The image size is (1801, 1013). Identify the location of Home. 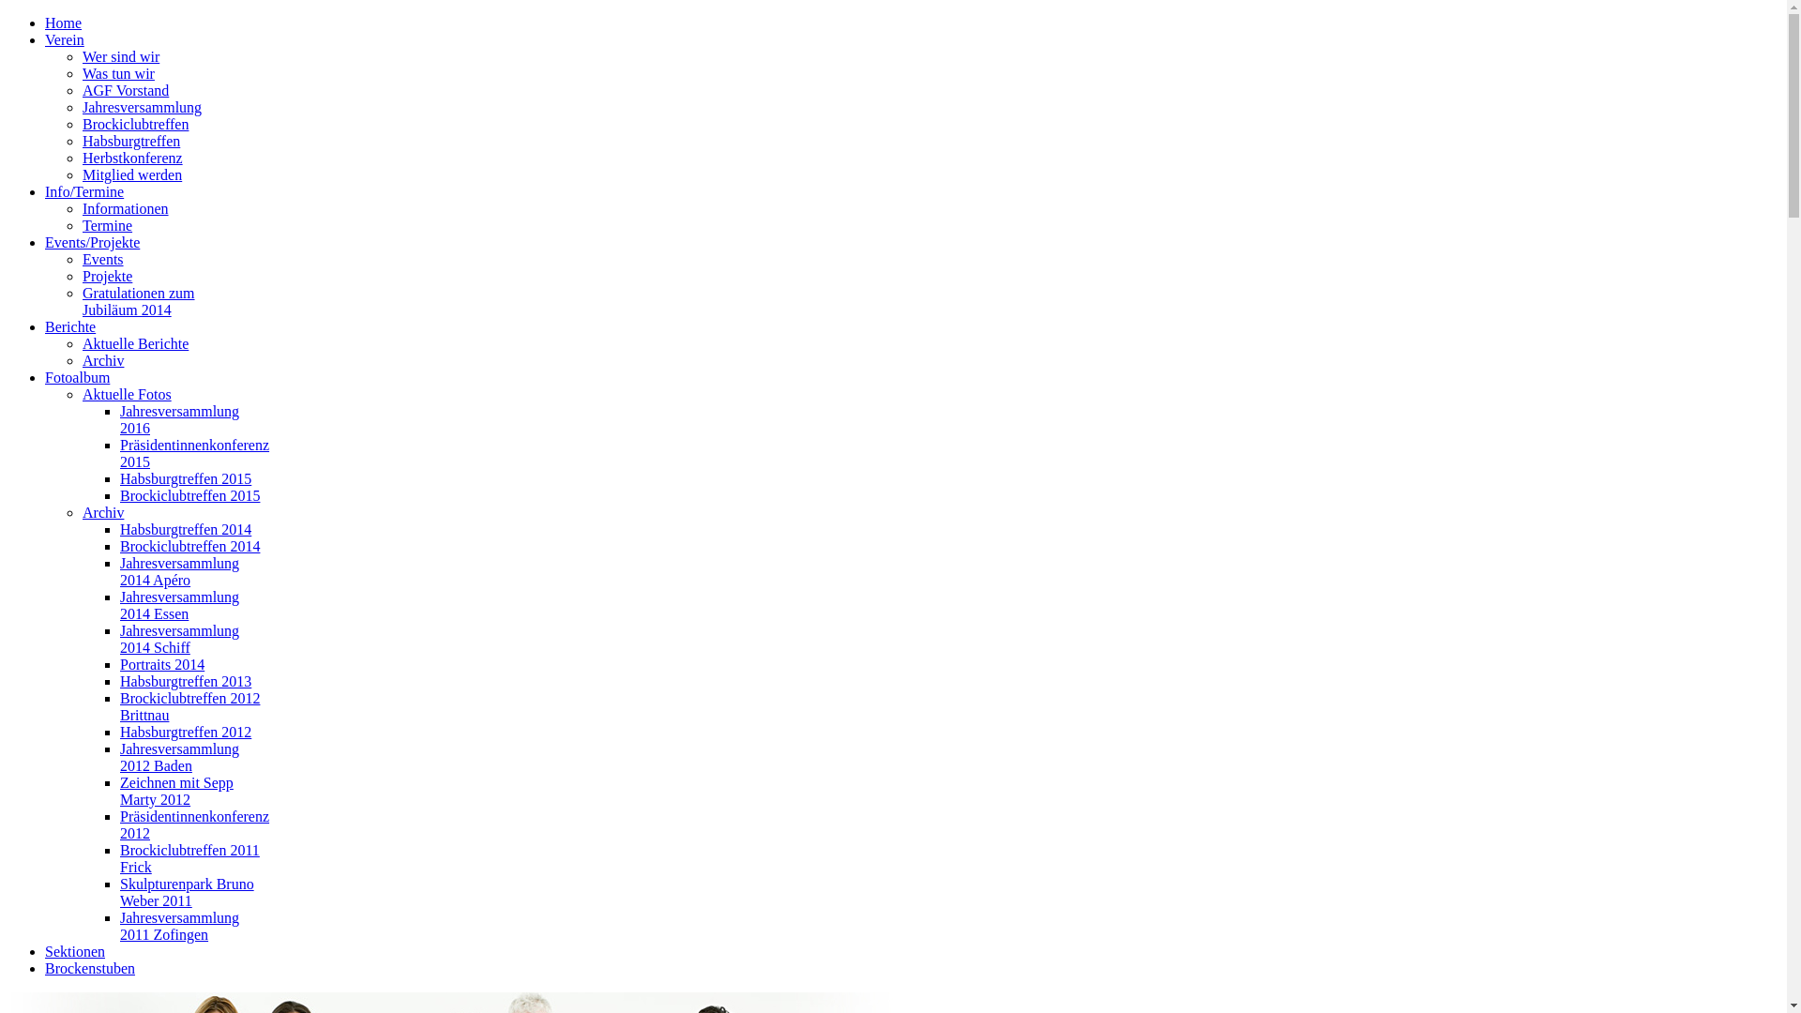
(64, 23).